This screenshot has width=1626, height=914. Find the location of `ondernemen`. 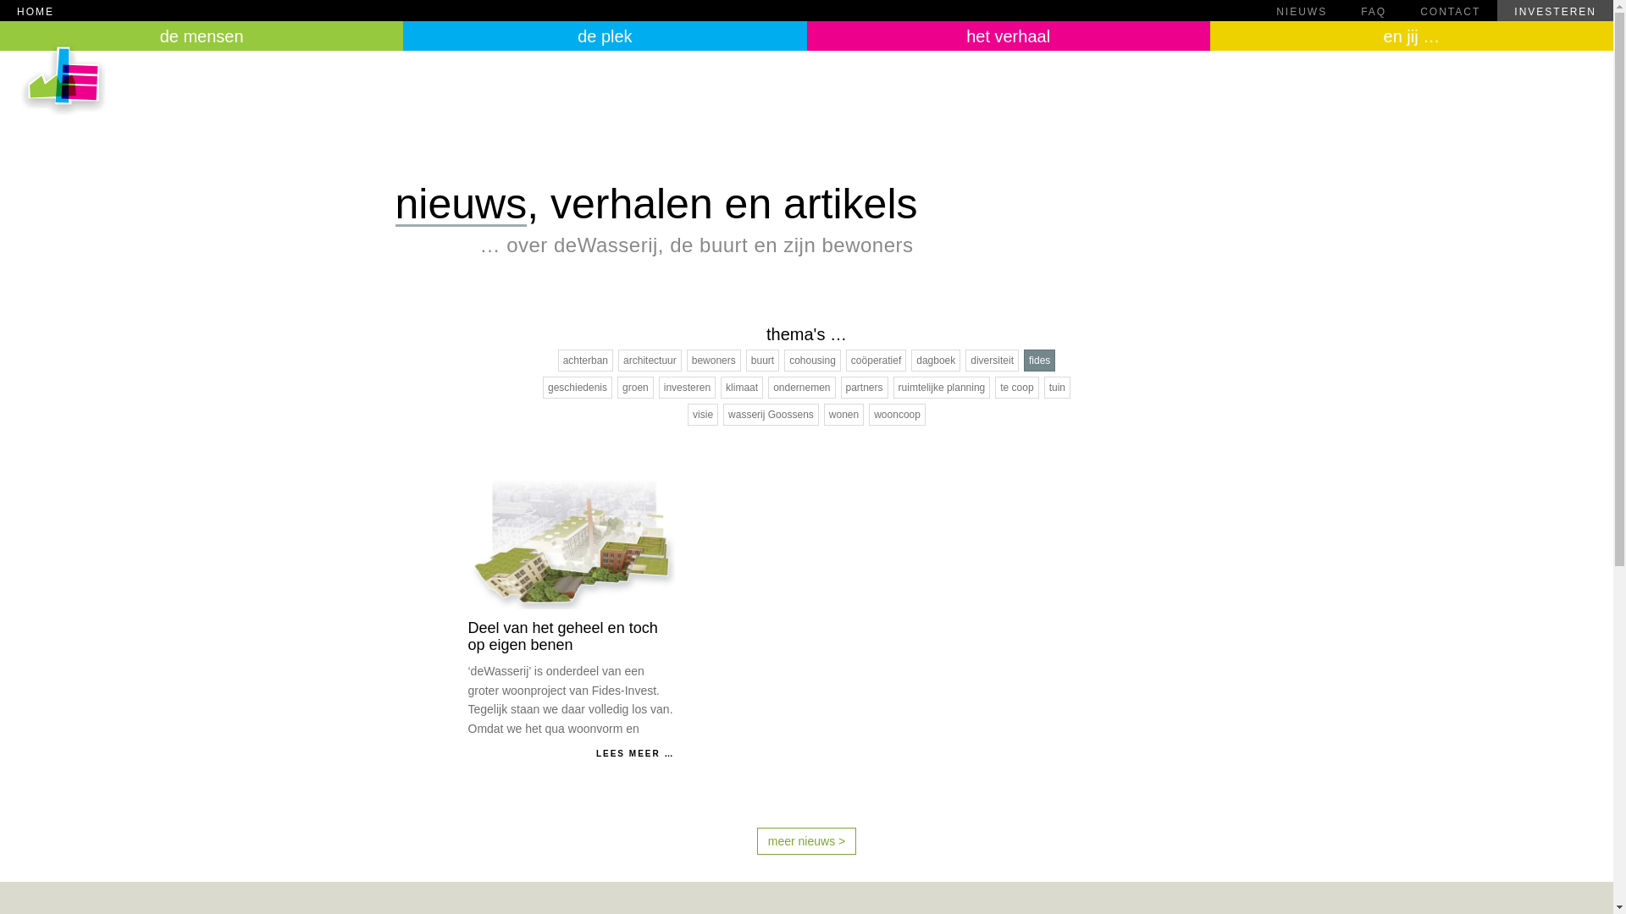

ondernemen is located at coordinates (801, 388).